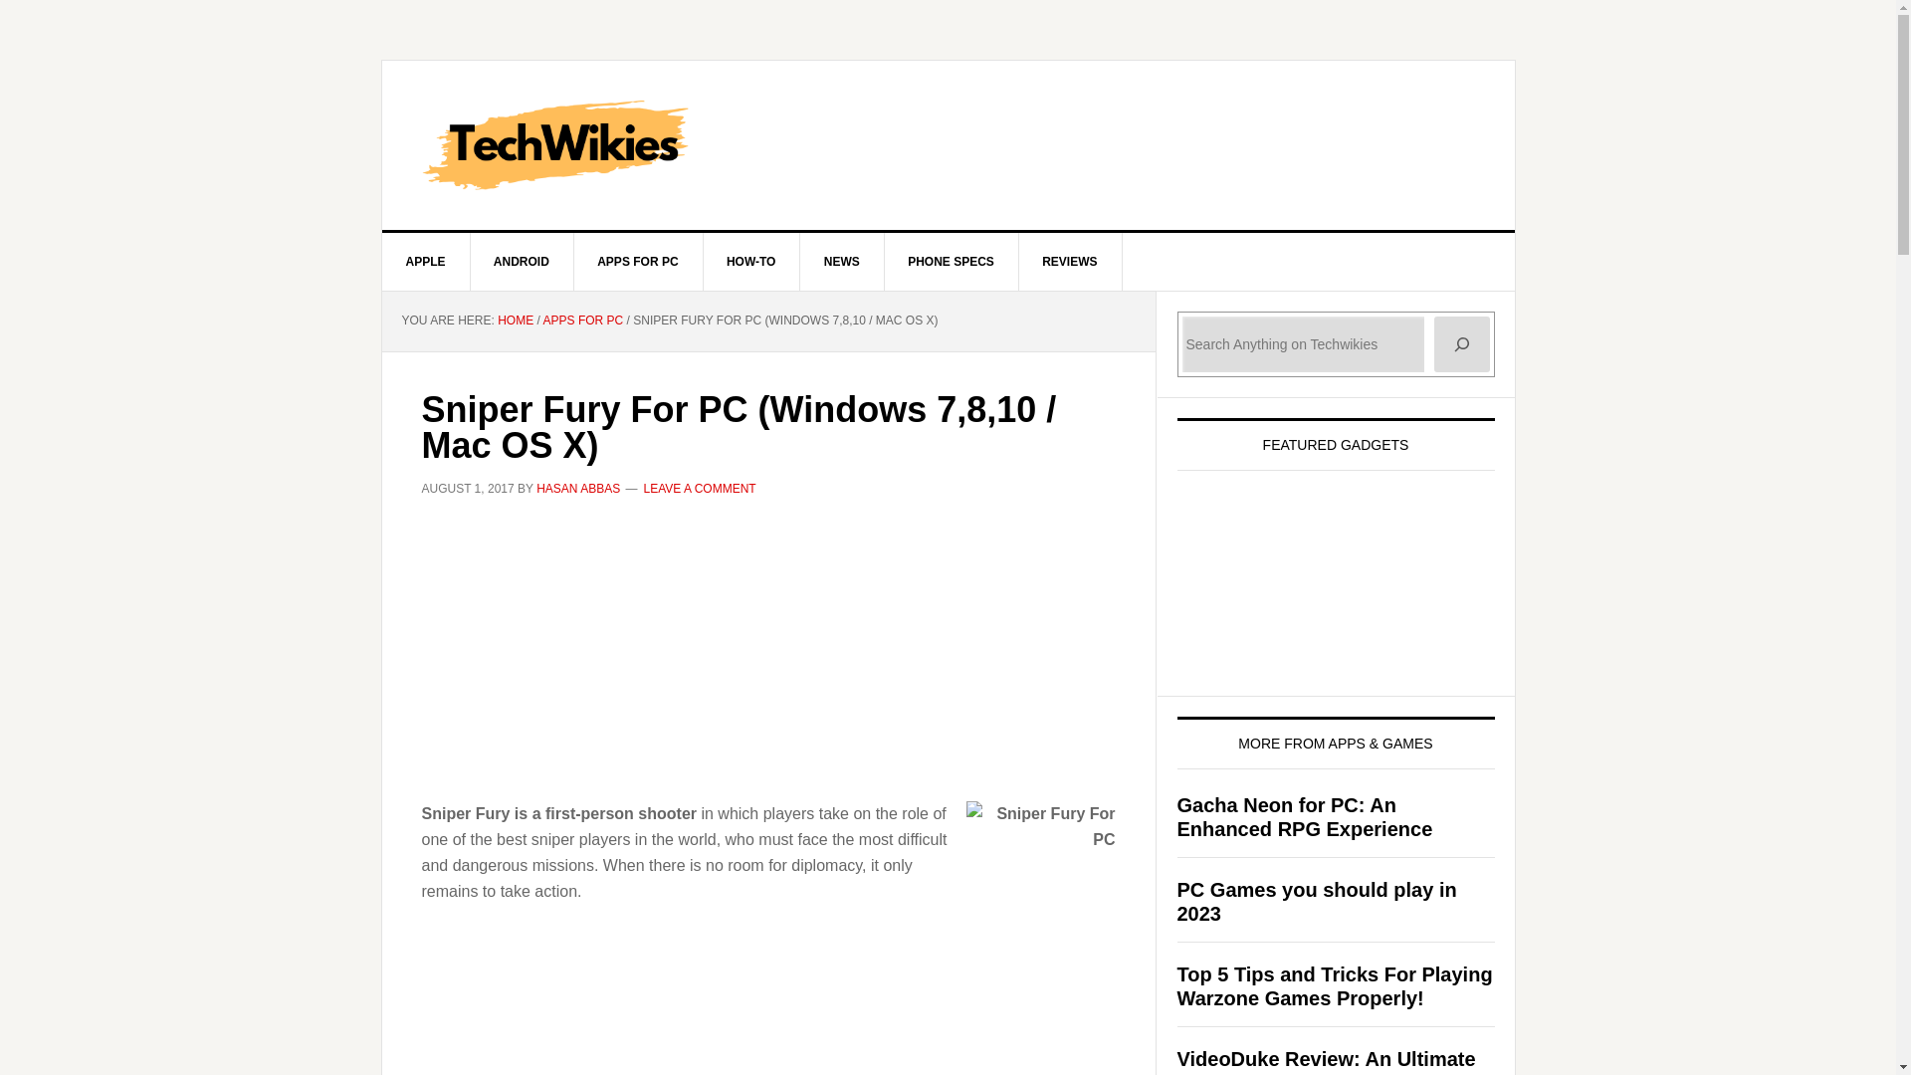  What do you see at coordinates (577, 488) in the screenshot?
I see `HASAN ABBAS` at bounding box center [577, 488].